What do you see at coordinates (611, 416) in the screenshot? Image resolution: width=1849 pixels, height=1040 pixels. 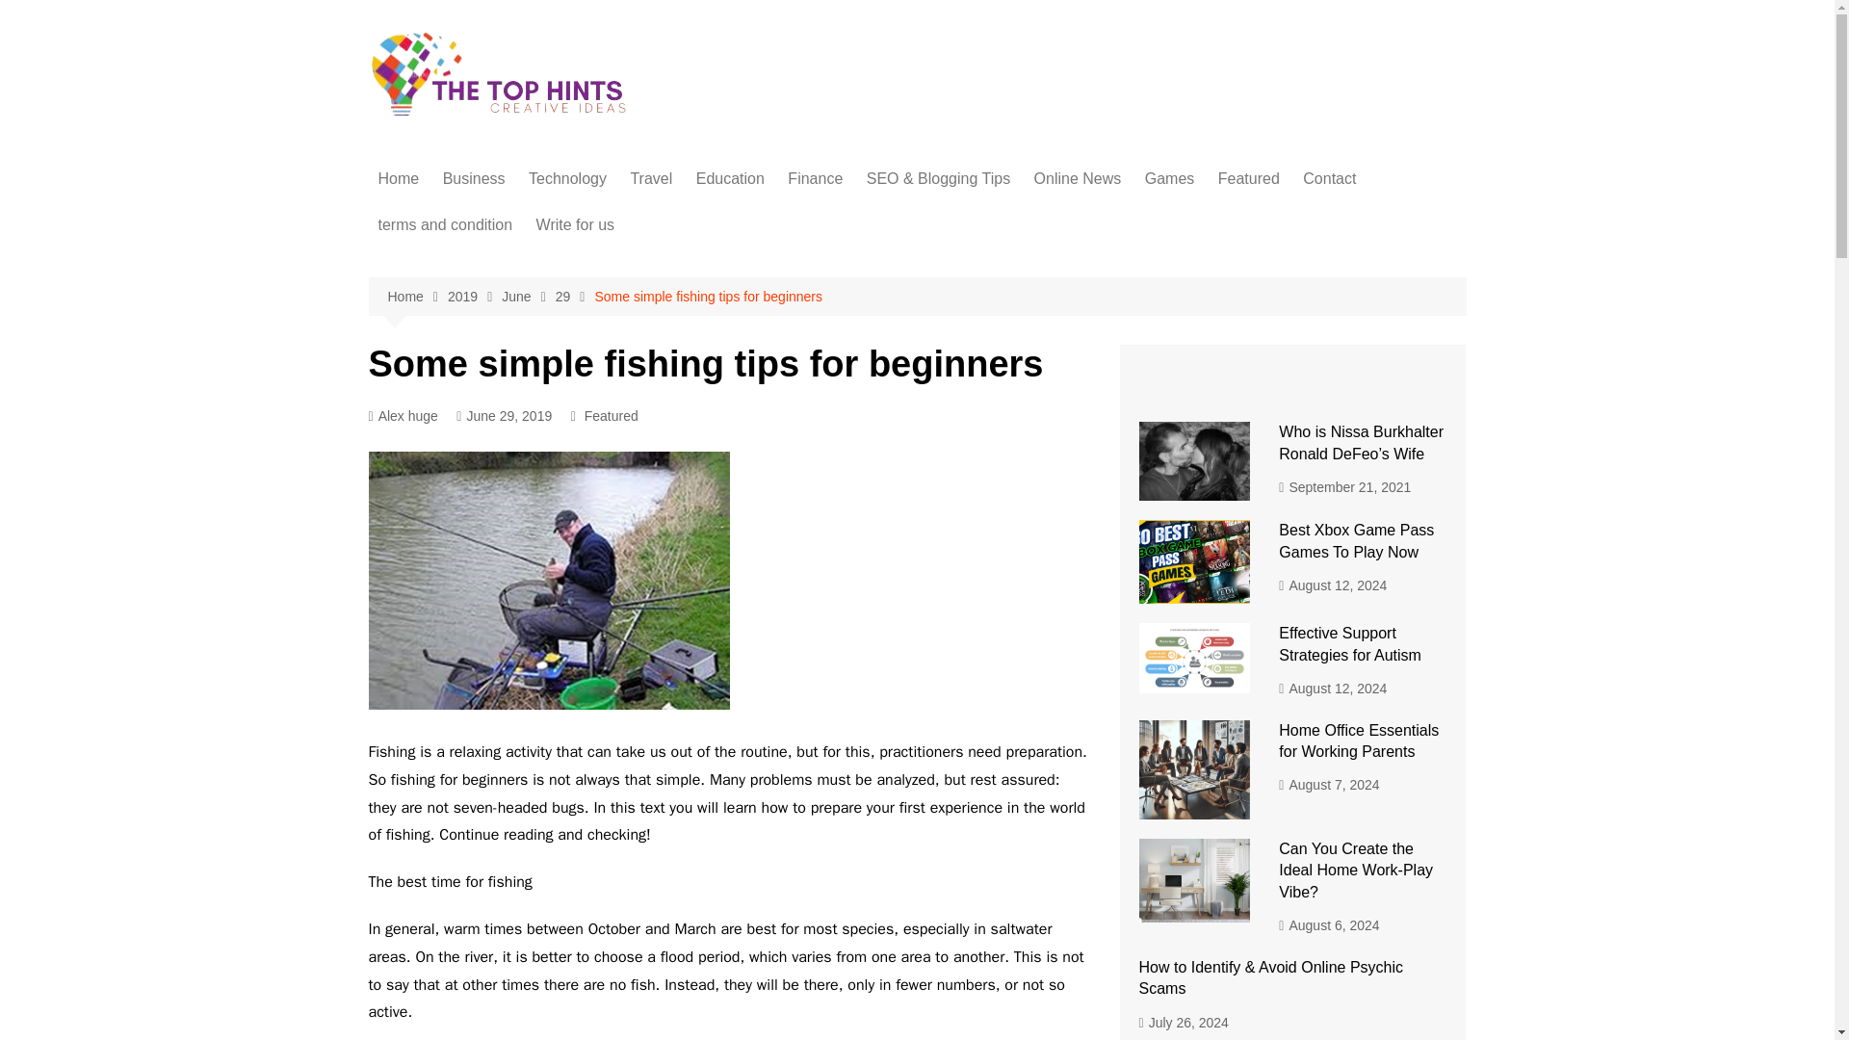 I see `Featured` at bounding box center [611, 416].